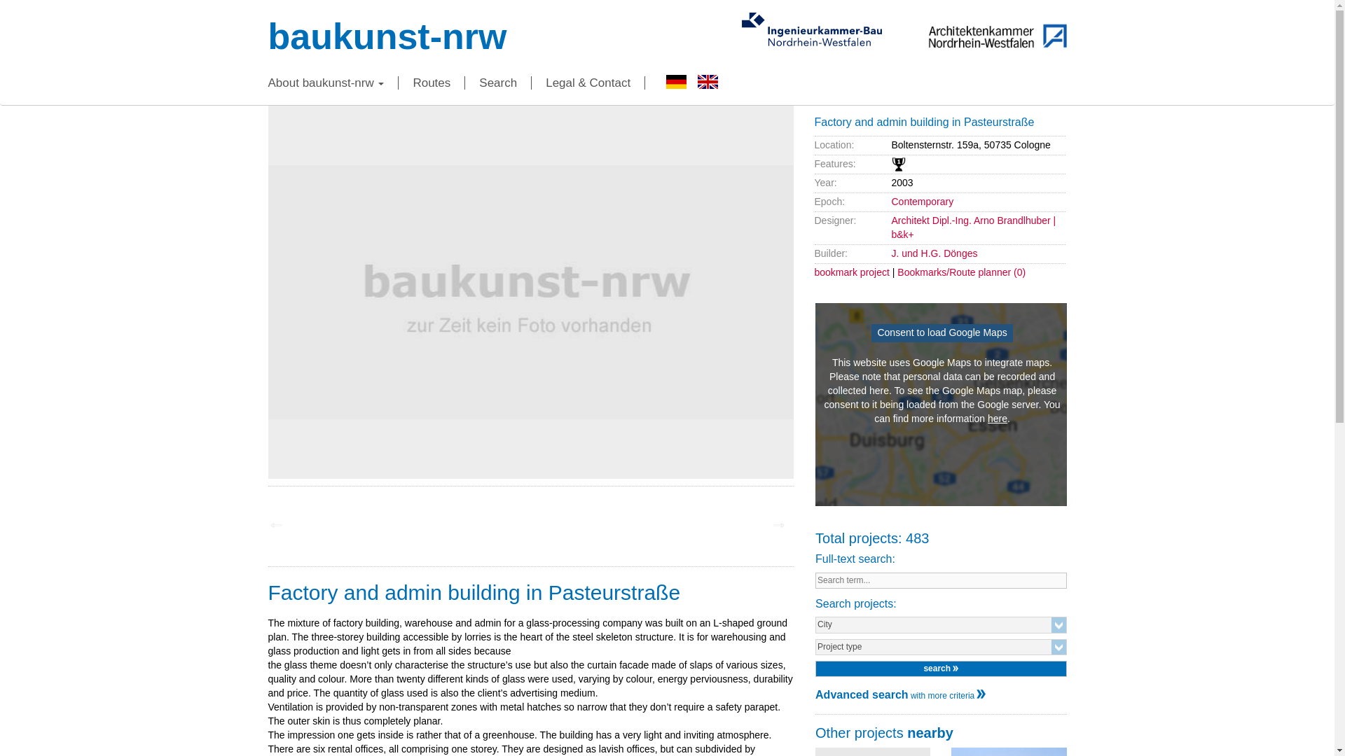  Describe the element at coordinates (498, 83) in the screenshot. I see `Search` at that location.